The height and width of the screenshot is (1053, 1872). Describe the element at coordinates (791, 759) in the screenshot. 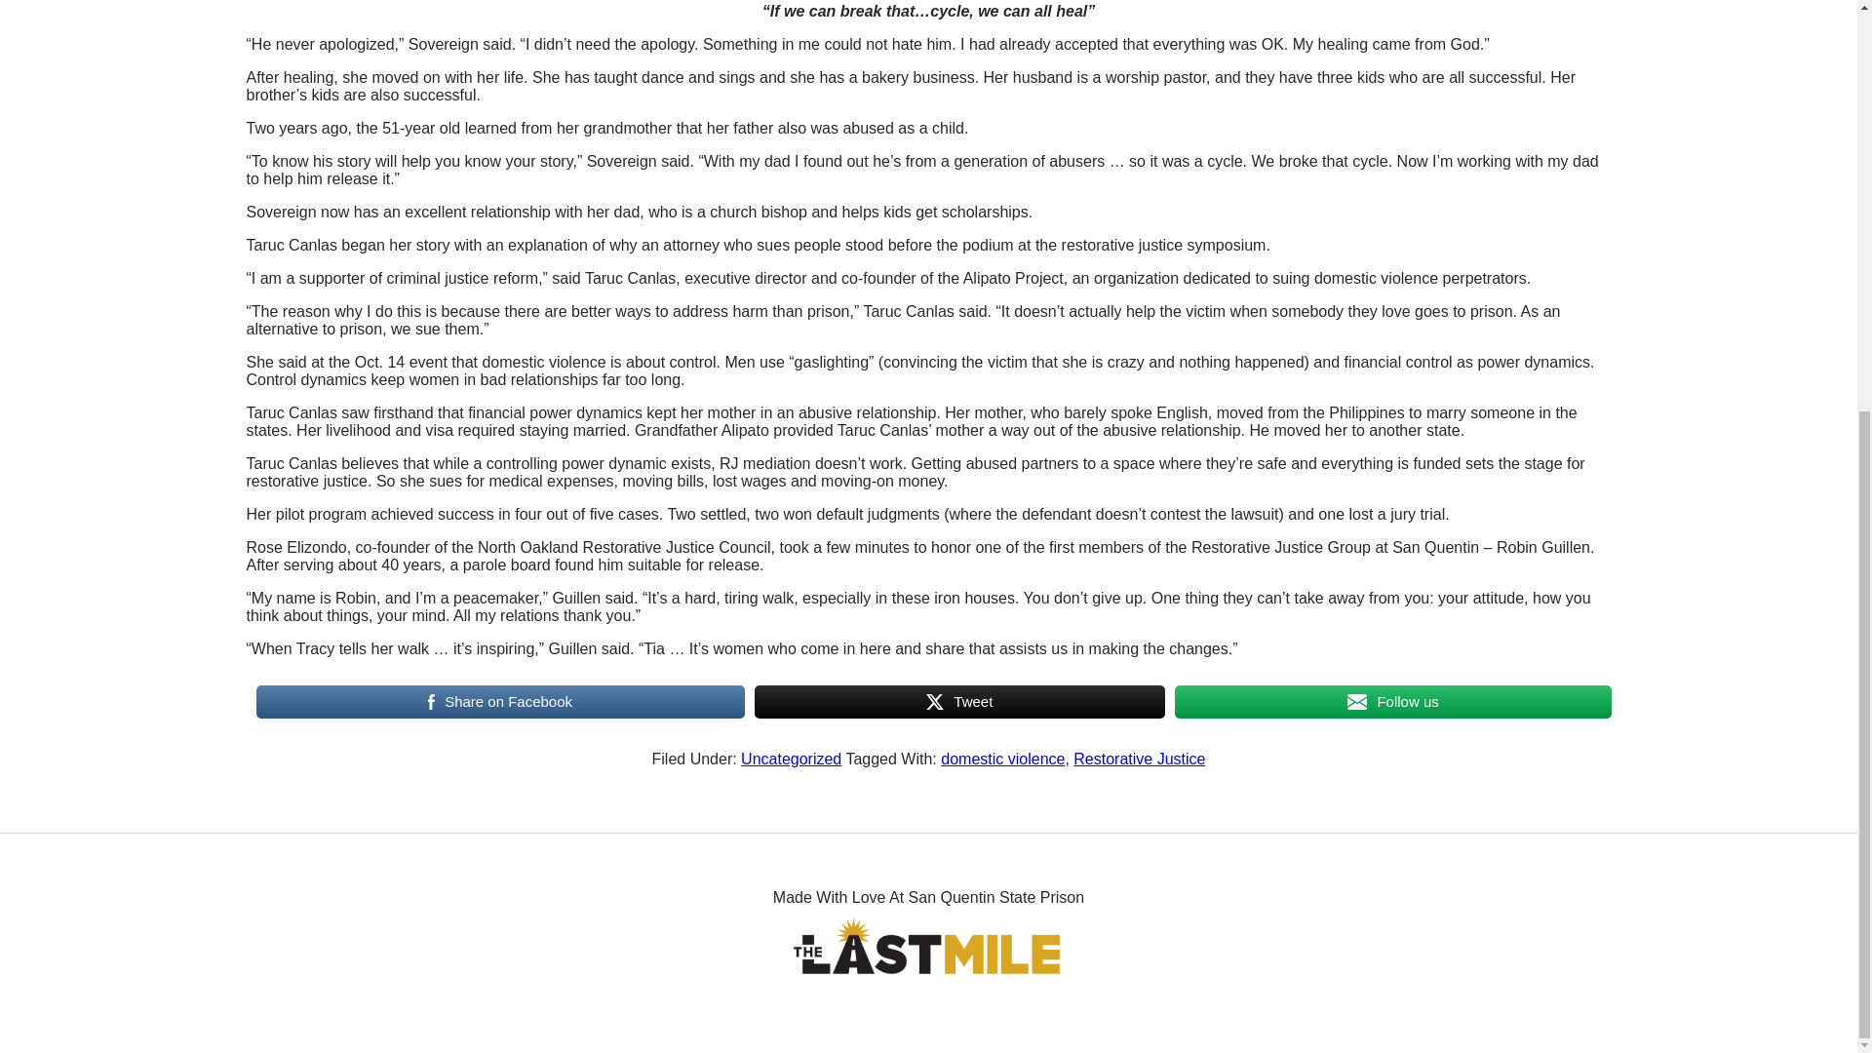

I see `Uncategorized` at that location.